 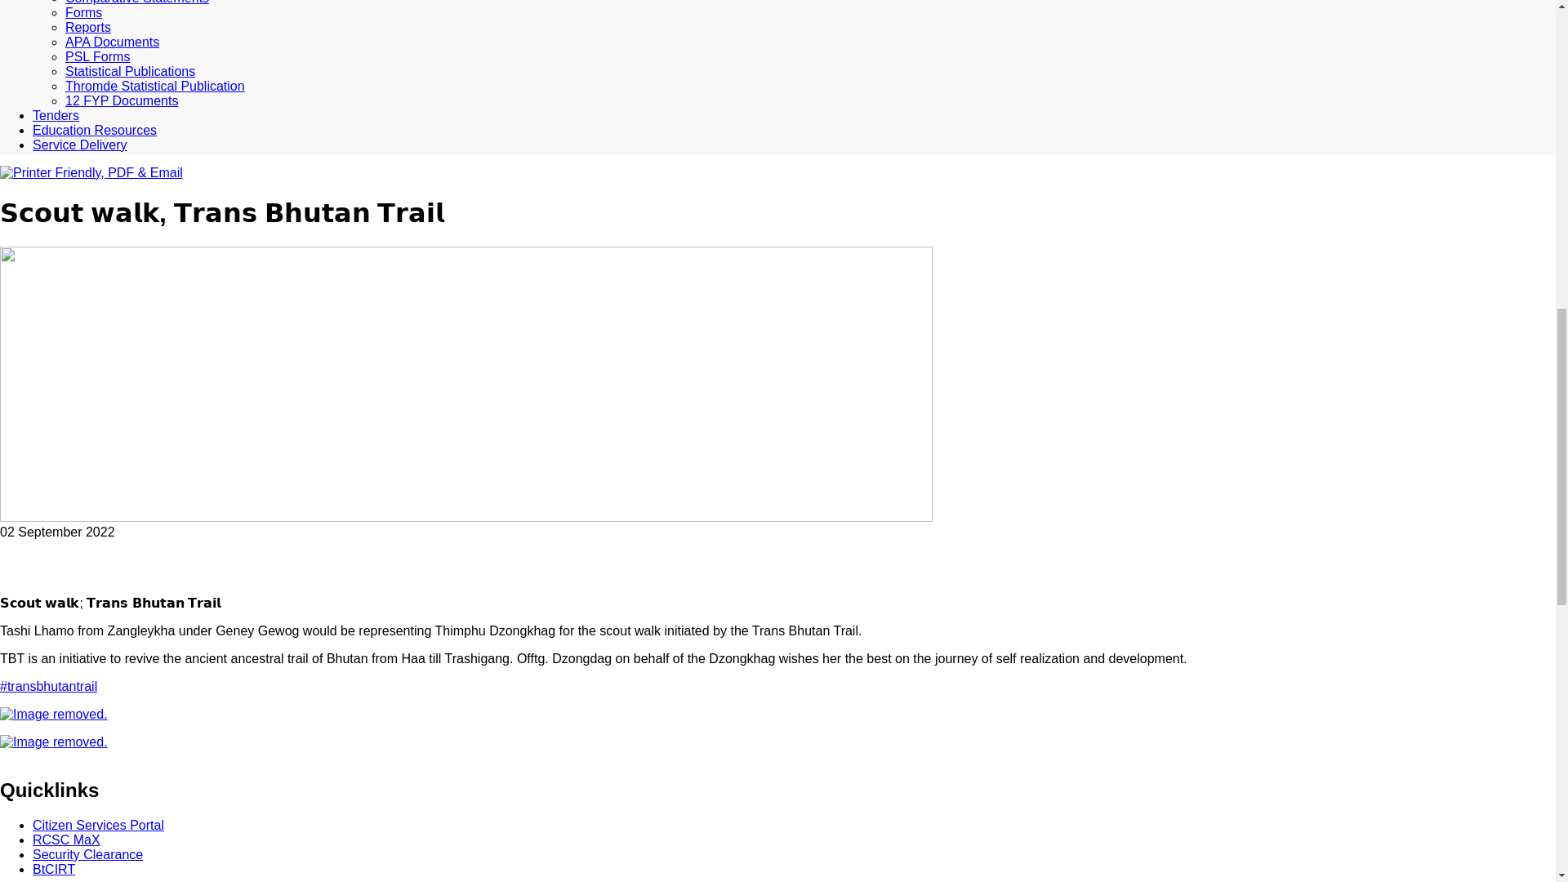 What do you see at coordinates (80, 144) in the screenshot?
I see `Dzongkhag Service Delivery` at bounding box center [80, 144].